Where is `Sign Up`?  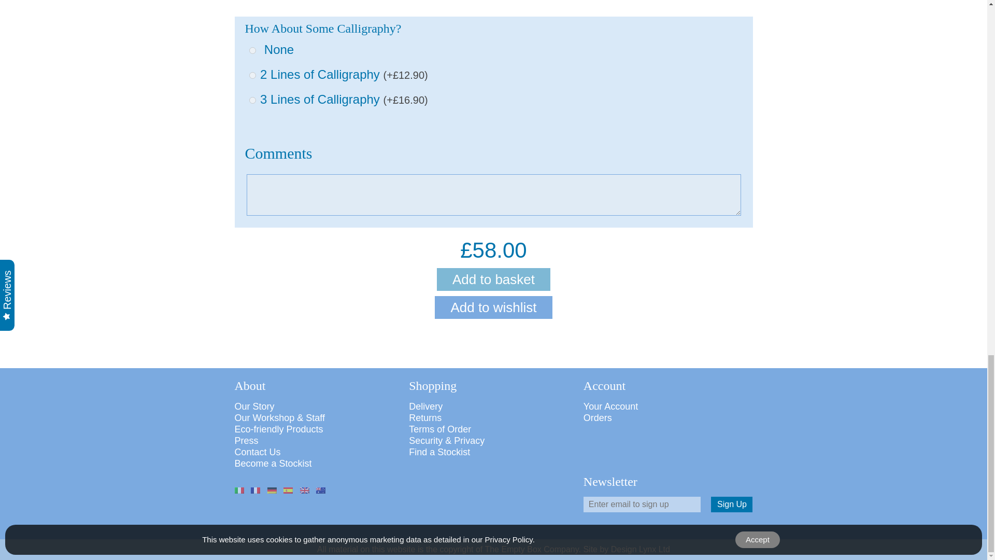
Sign Up is located at coordinates (732, 504).